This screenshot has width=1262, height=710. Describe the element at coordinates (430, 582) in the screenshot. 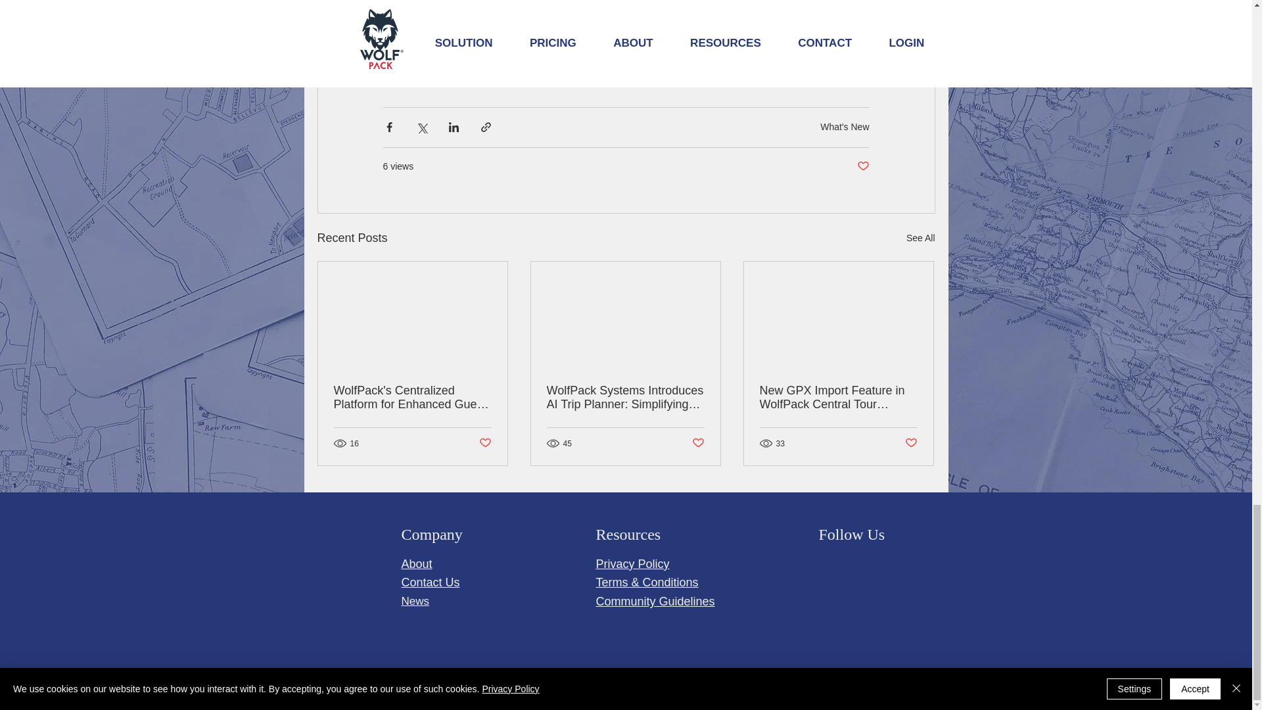

I see `Contact Us` at that location.